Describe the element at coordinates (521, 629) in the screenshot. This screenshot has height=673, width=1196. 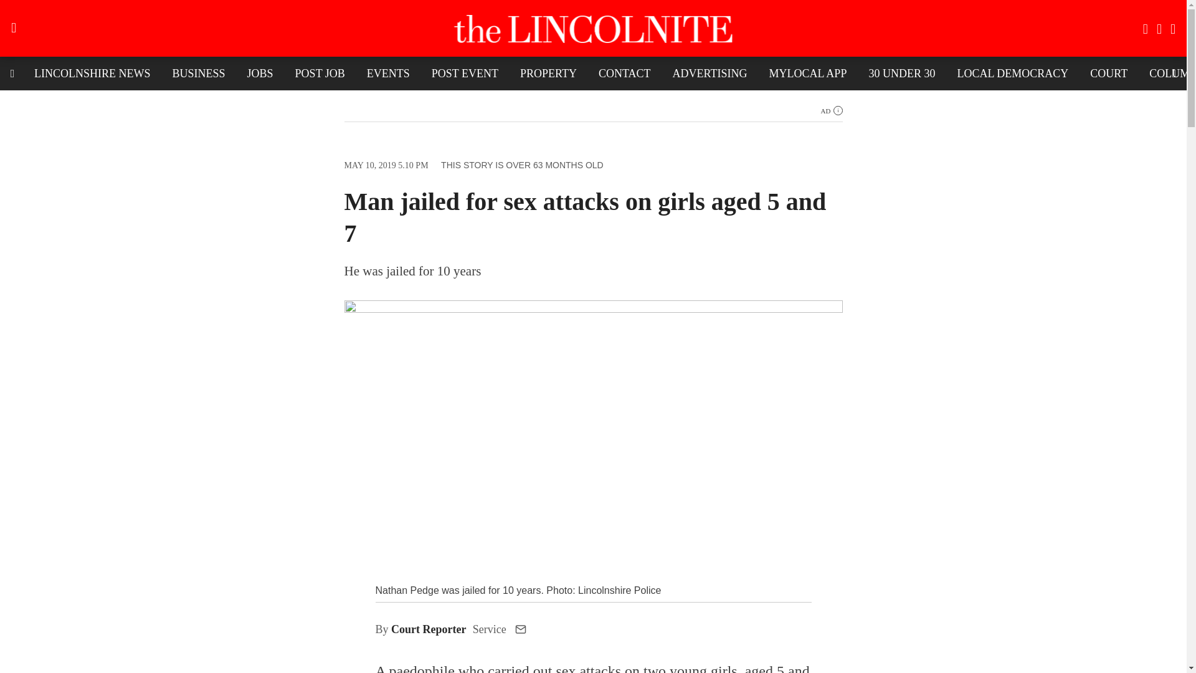
I see `Contact author` at that location.